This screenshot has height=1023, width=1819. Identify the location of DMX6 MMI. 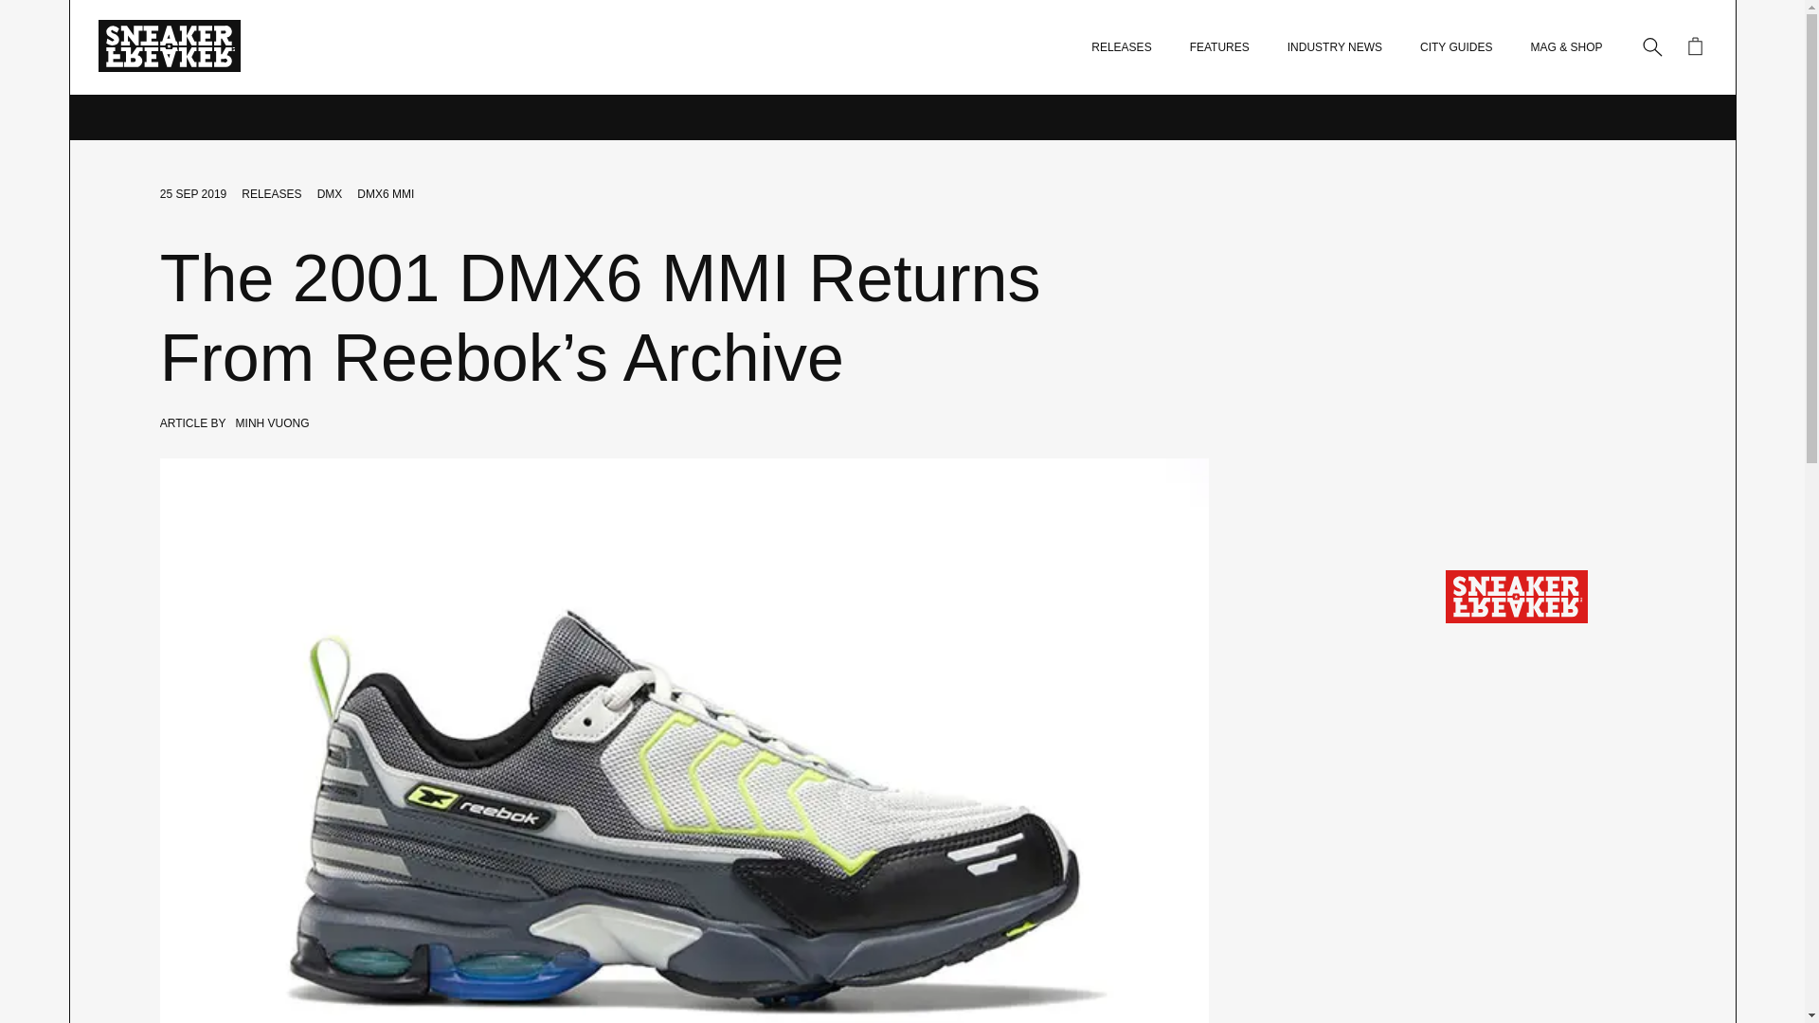
(385, 193).